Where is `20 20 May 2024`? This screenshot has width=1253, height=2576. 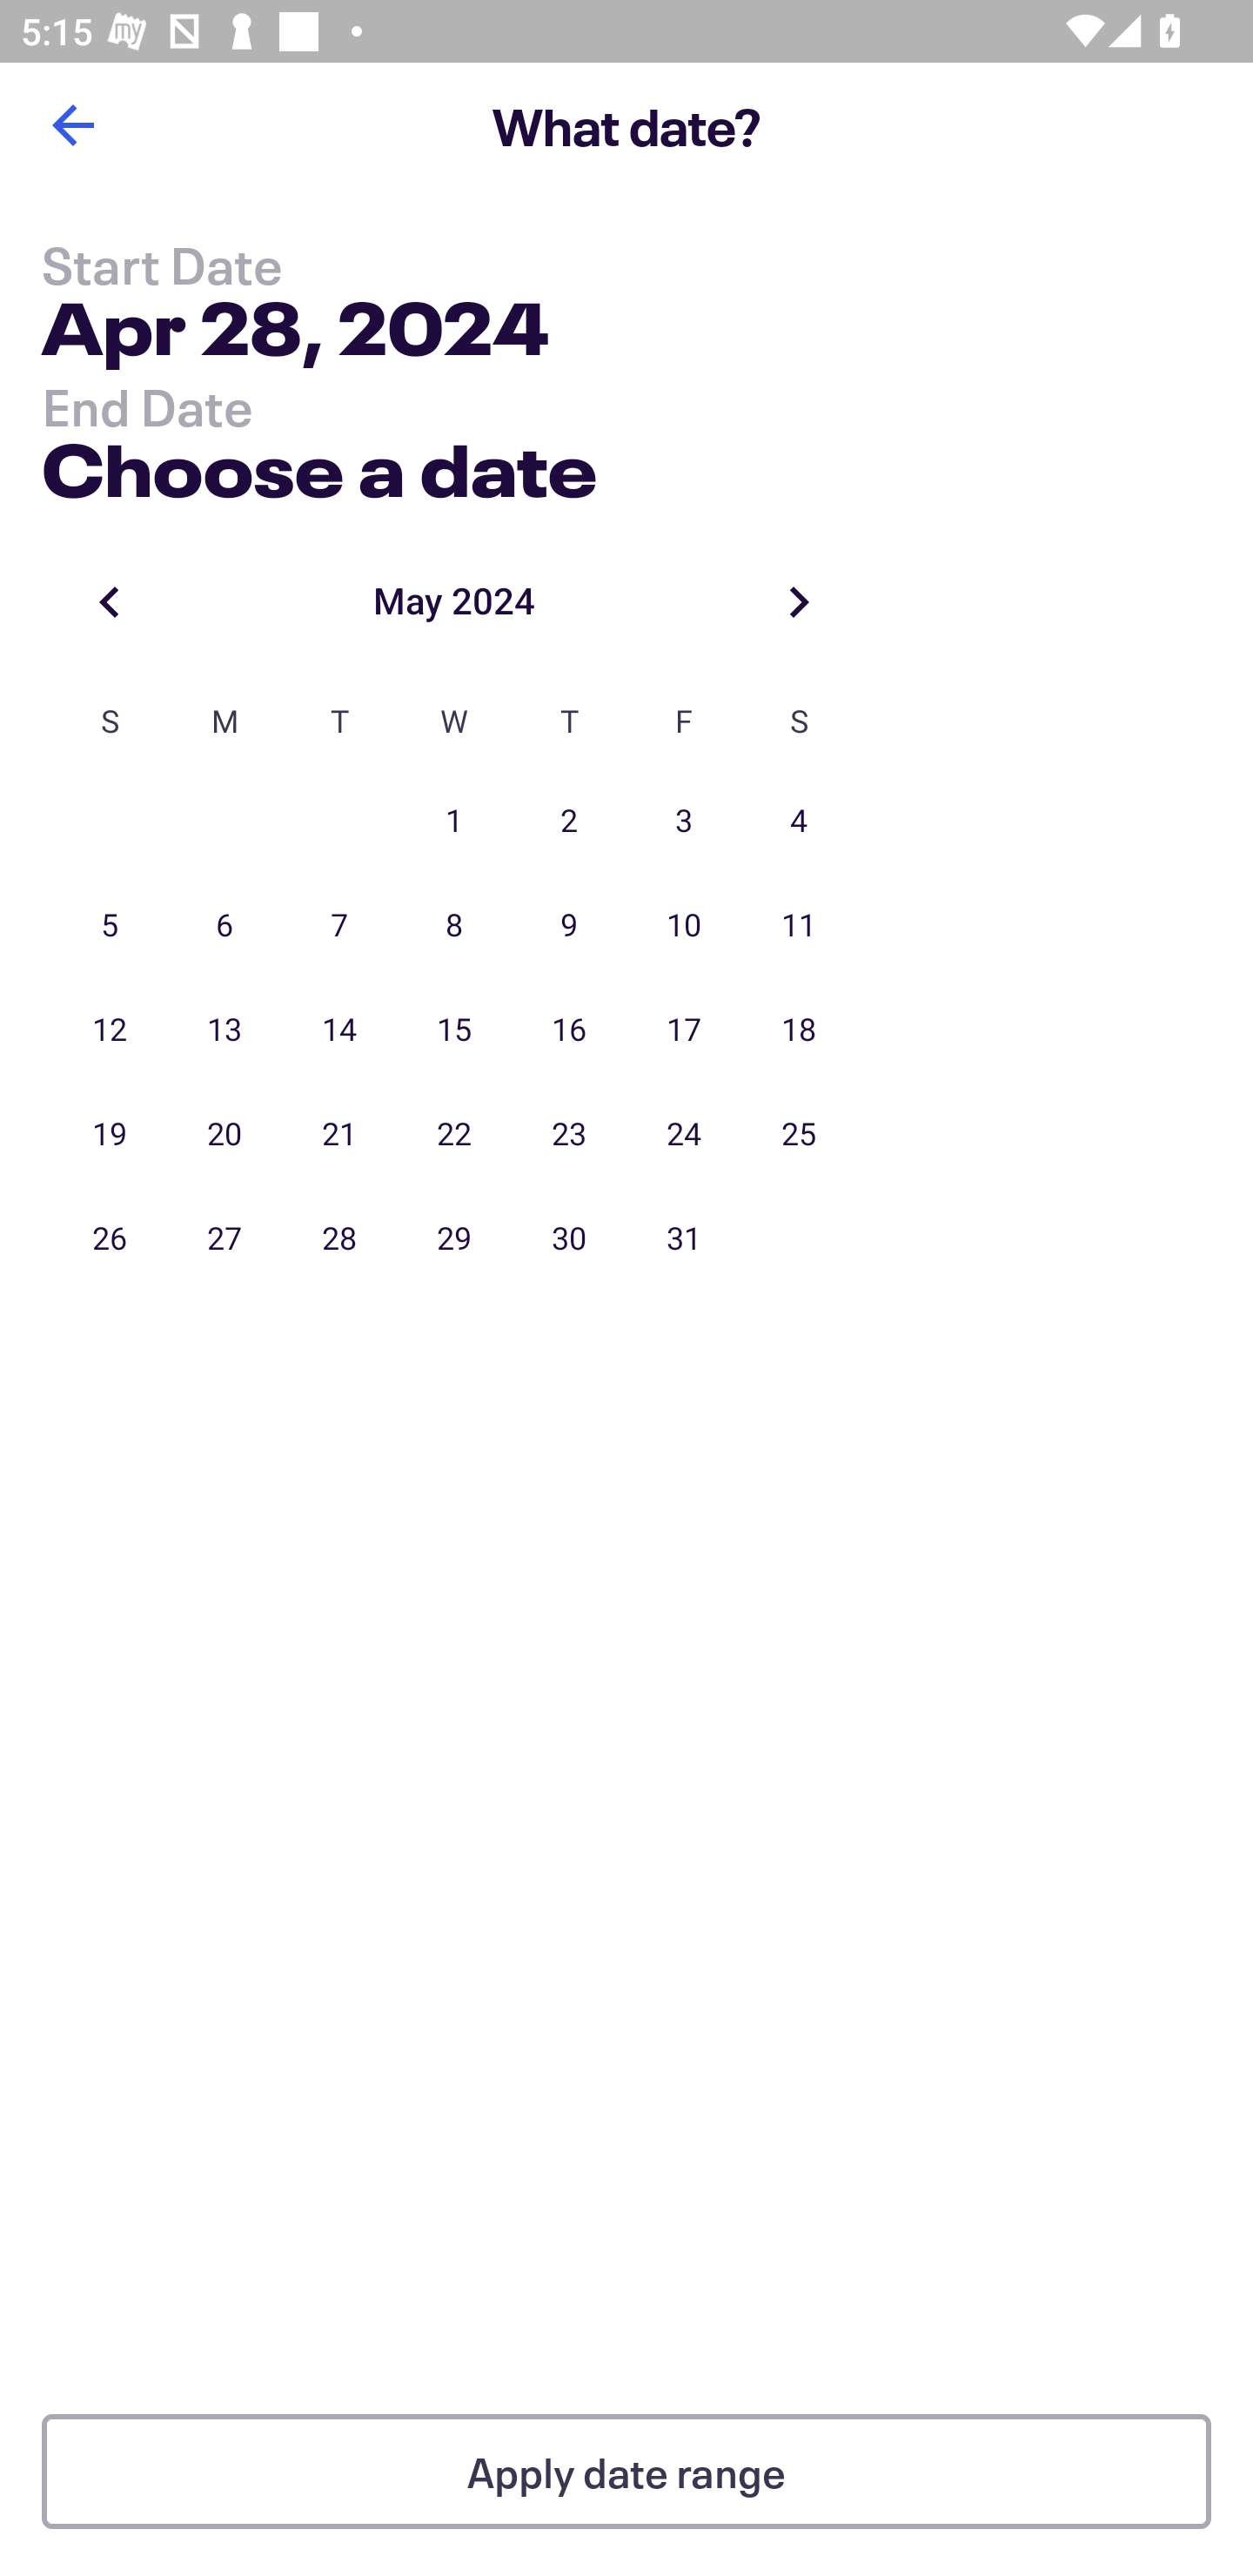 20 20 May 2024 is located at coordinates (224, 1135).